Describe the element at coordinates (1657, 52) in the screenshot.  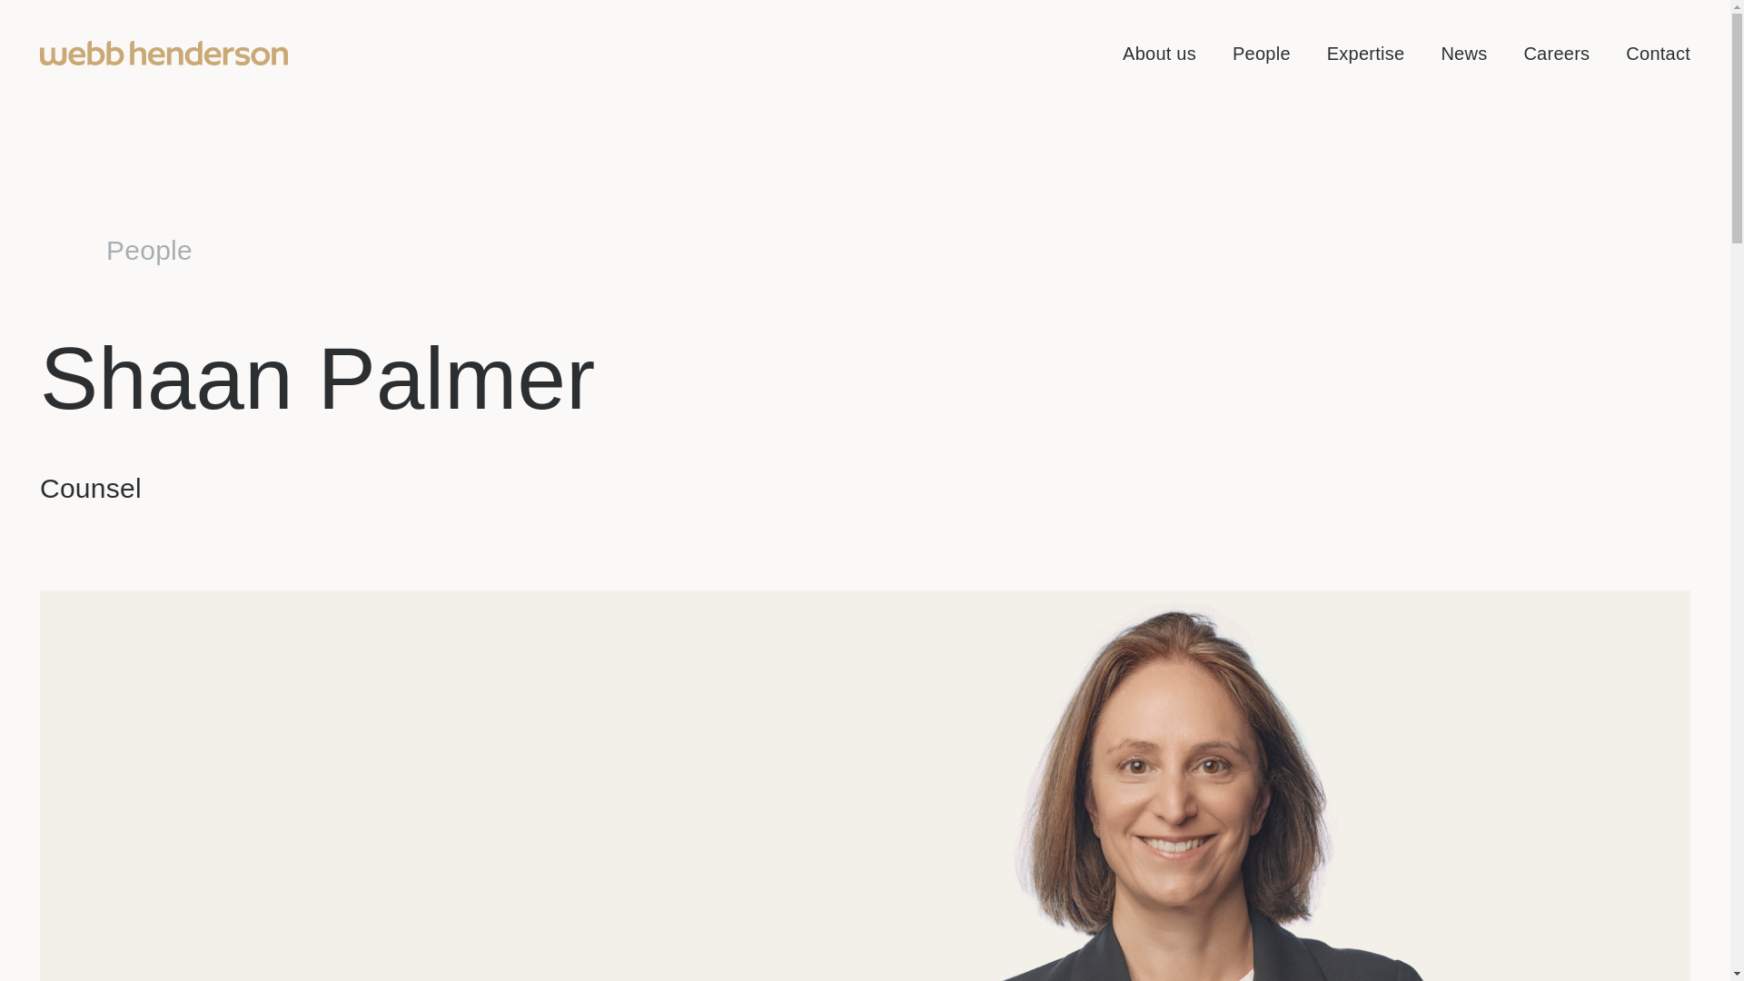
I see `Contact` at that location.